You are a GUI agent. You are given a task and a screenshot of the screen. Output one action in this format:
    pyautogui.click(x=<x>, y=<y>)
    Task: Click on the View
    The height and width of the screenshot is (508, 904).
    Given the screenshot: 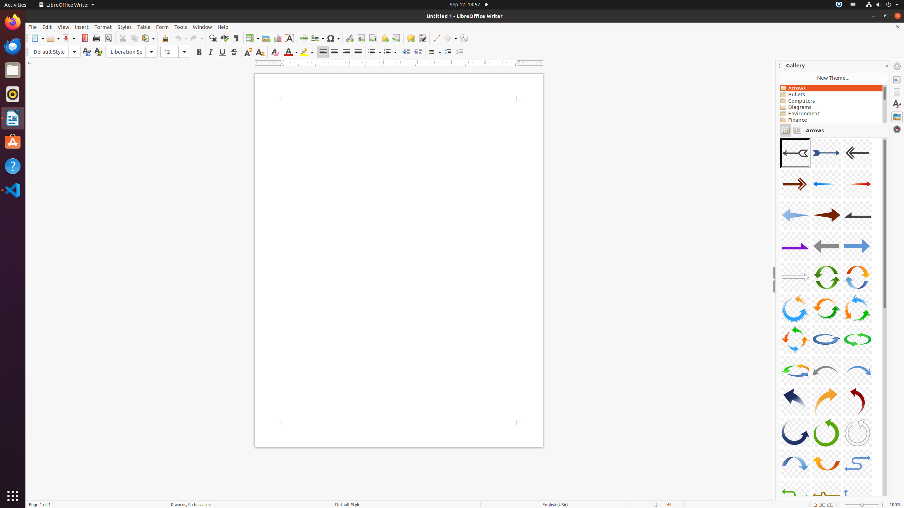 What is the action you would take?
    pyautogui.click(x=64, y=27)
    